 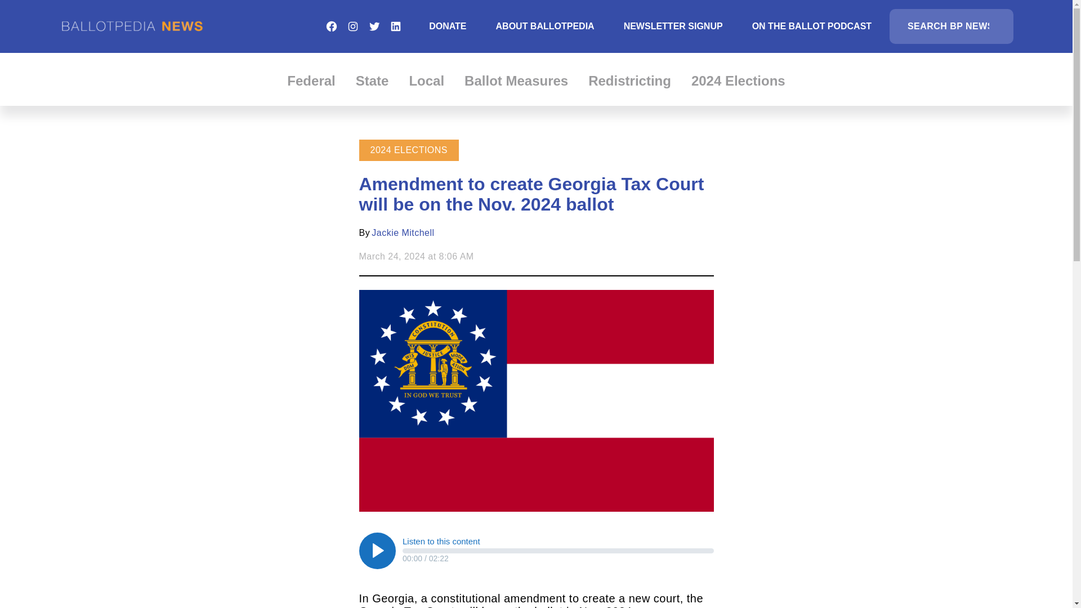 What do you see at coordinates (447, 26) in the screenshot?
I see `DONATE` at bounding box center [447, 26].